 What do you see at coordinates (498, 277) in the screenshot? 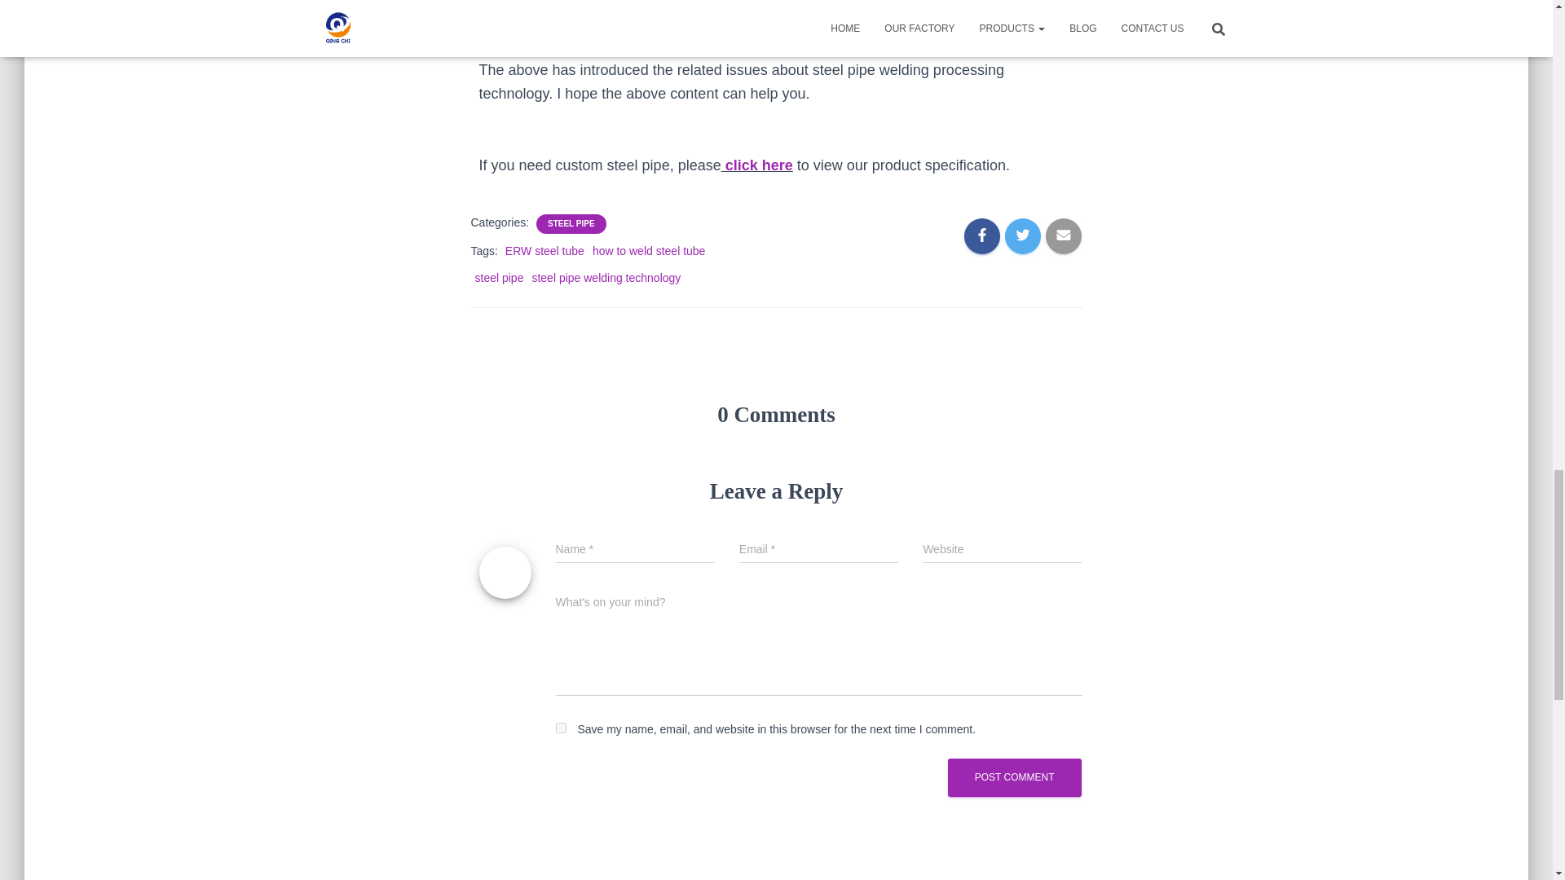
I see `steel pipe` at bounding box center [498, 277].